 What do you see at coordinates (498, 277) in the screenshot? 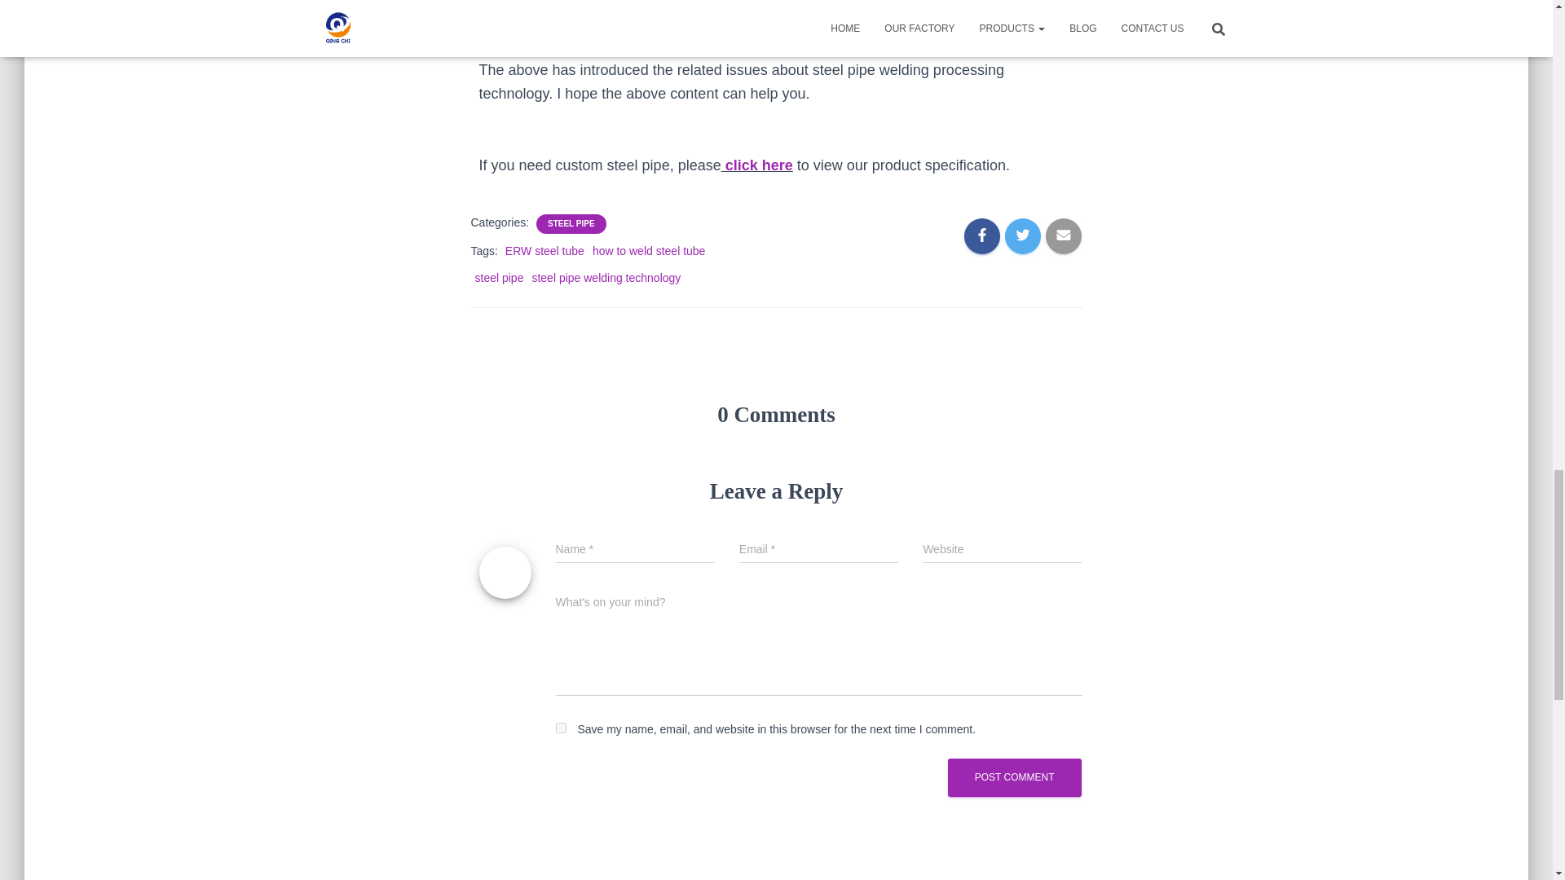
I see `steel pipe` at bounding box center [498, 277].